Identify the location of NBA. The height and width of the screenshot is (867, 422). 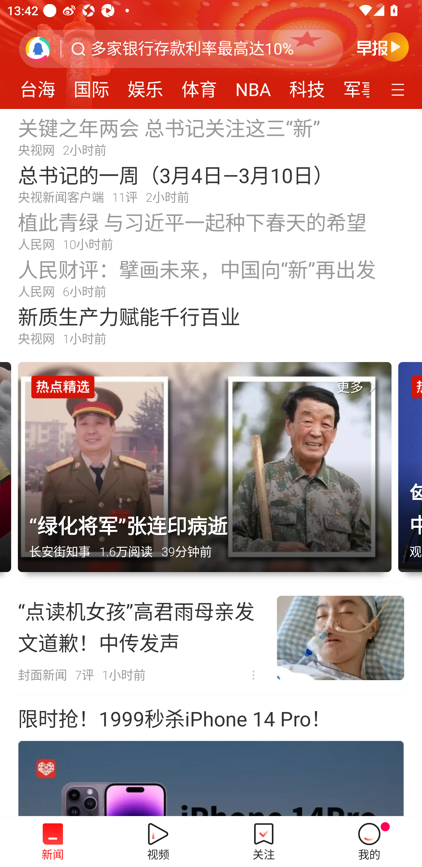
(253, 86).